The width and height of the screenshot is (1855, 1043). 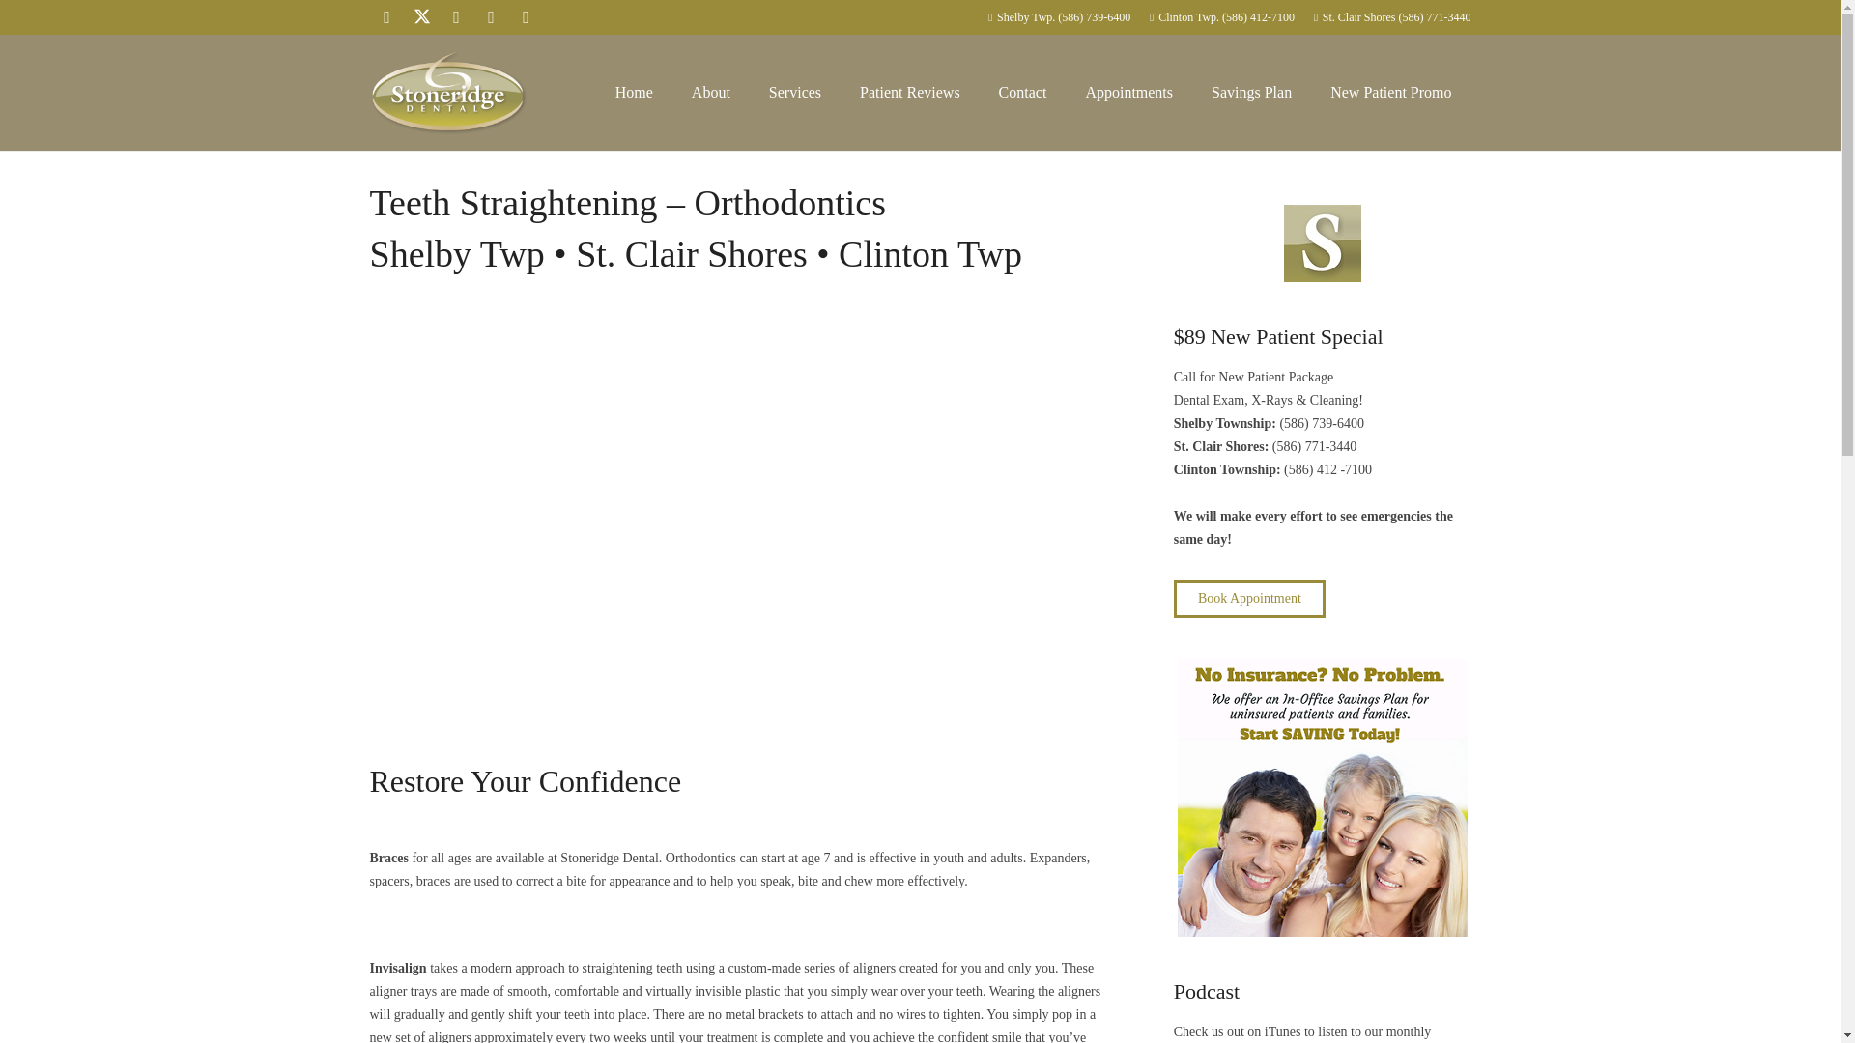 I want to click on Title, so click(x=526, y=17).